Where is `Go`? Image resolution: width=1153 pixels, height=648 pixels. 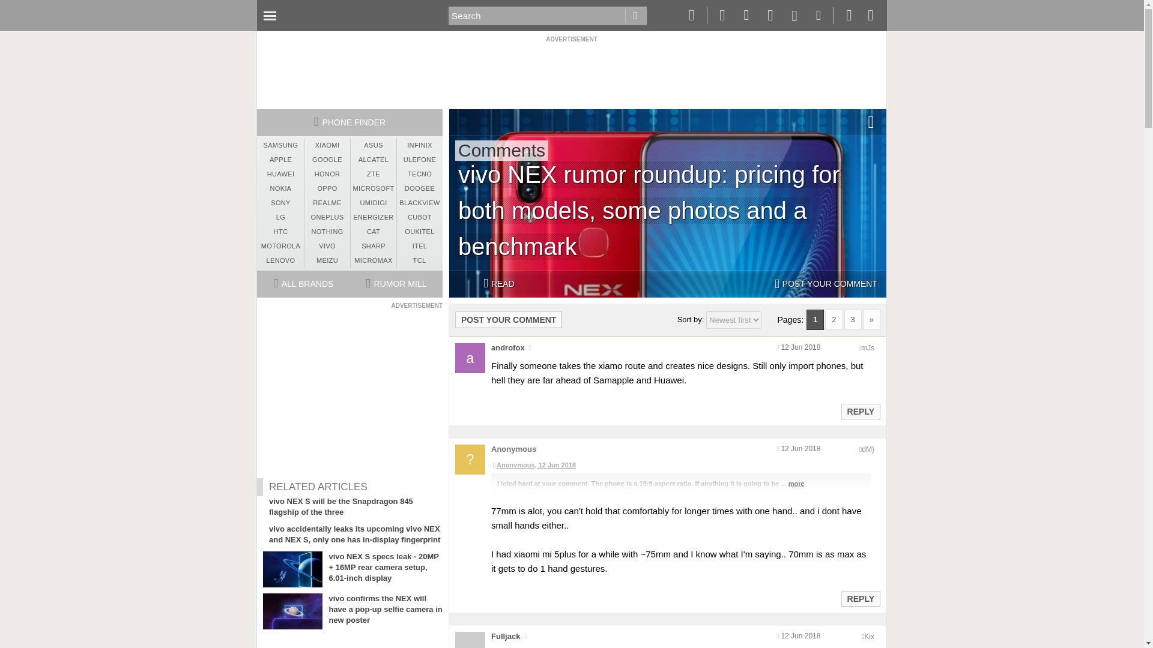
Go is located at coordinates (635, 16).